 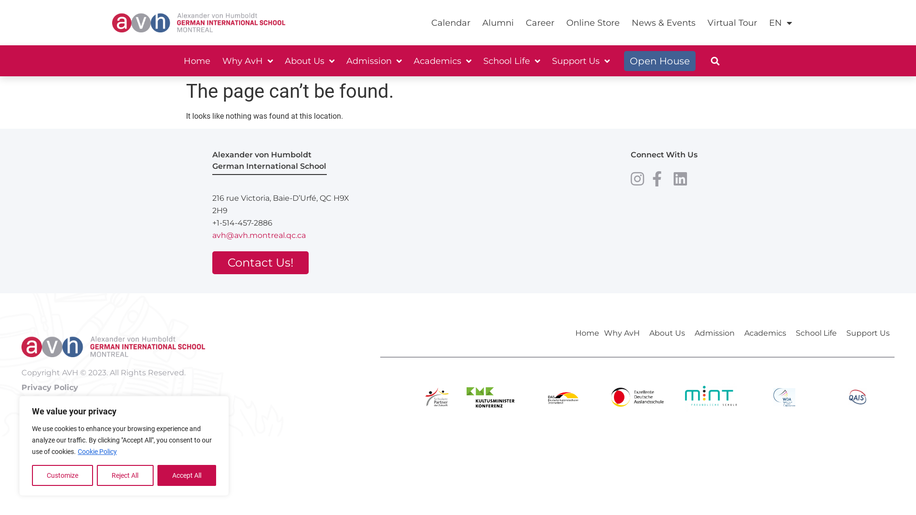 What do you see at coordinates (62, 475) in the screenshot?
I see `Customize` at bounding box center [62, 475].